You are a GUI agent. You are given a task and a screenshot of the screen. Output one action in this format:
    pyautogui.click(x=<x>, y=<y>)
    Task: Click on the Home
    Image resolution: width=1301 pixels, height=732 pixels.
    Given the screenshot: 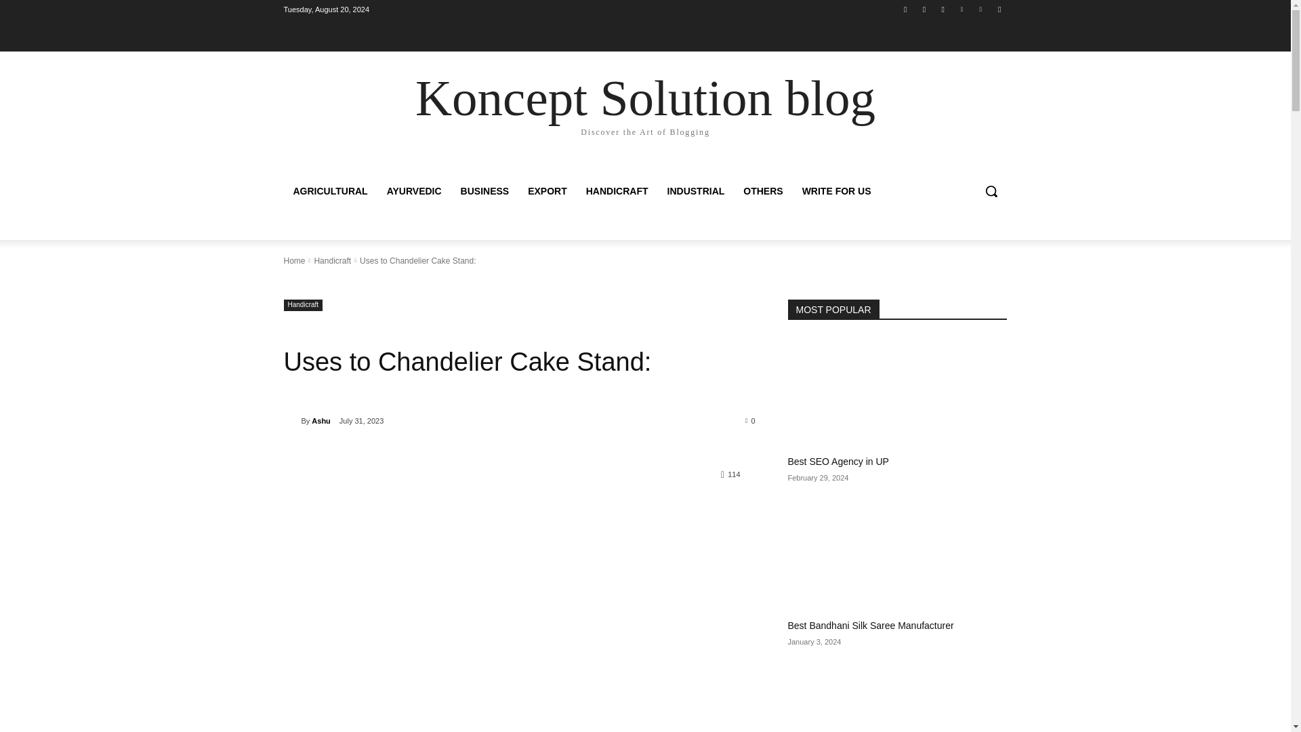 What is the action you would take?
    pyautogui.click(x=294, y=261)
    